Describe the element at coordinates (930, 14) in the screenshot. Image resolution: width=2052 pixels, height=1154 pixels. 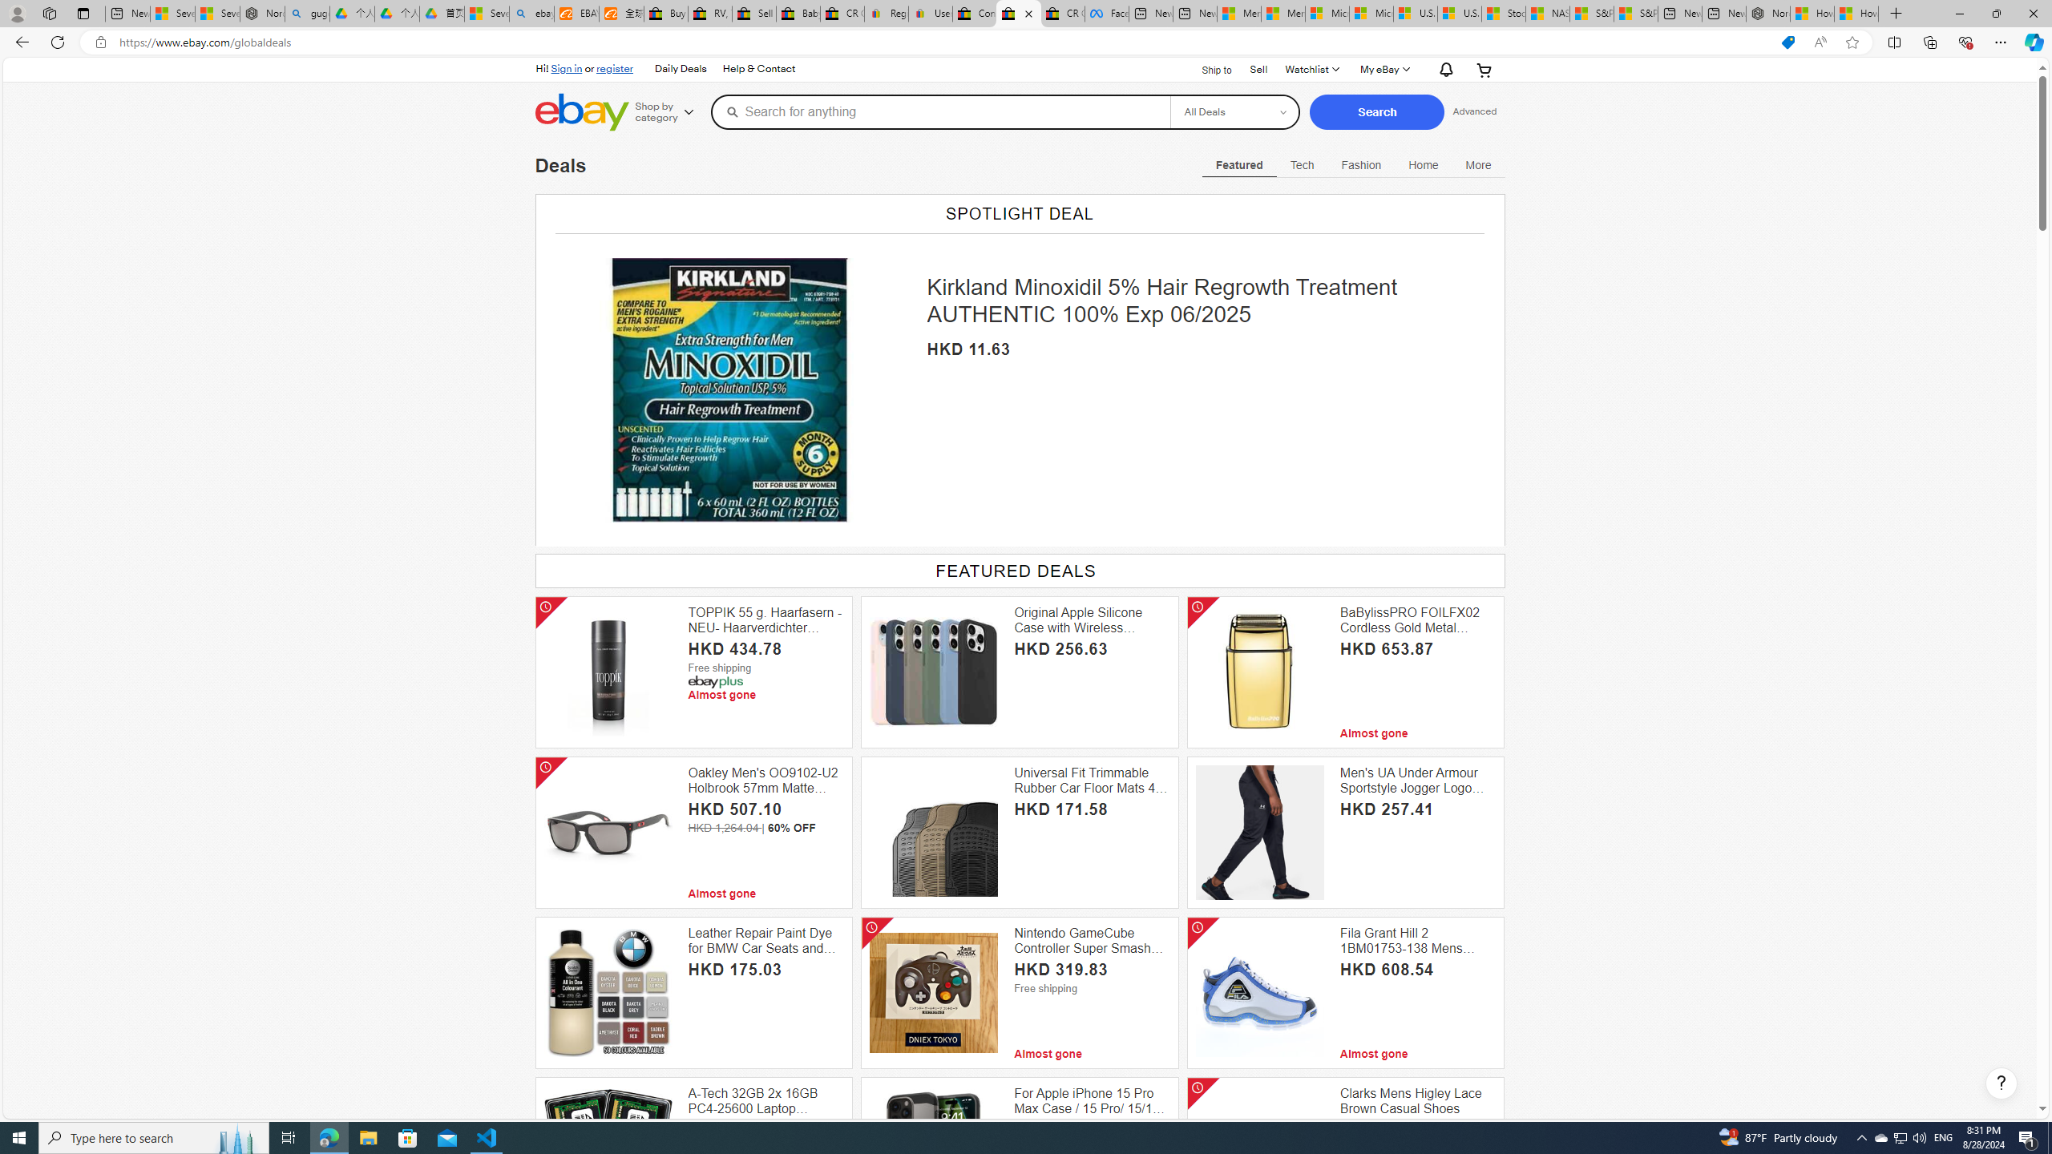
I see `User Privacy Notice | eBay` at that location.